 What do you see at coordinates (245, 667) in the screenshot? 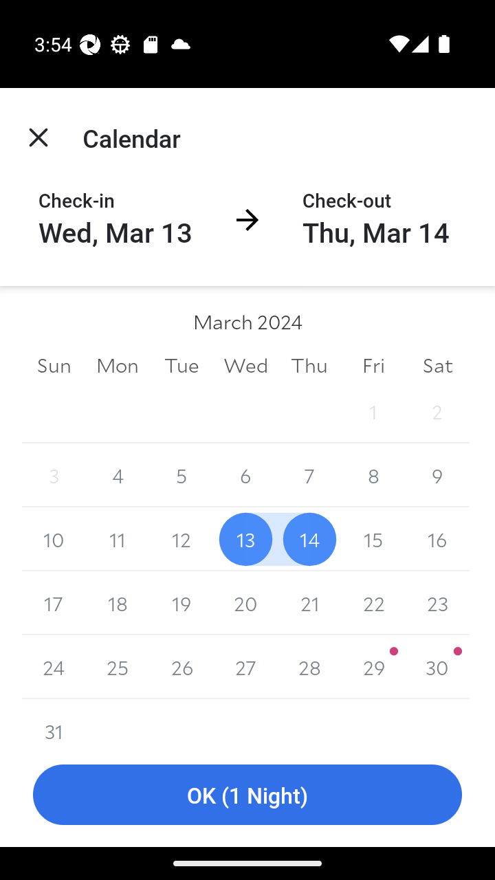
I see `27 27 March 2024` at bounding box center [245, 667].